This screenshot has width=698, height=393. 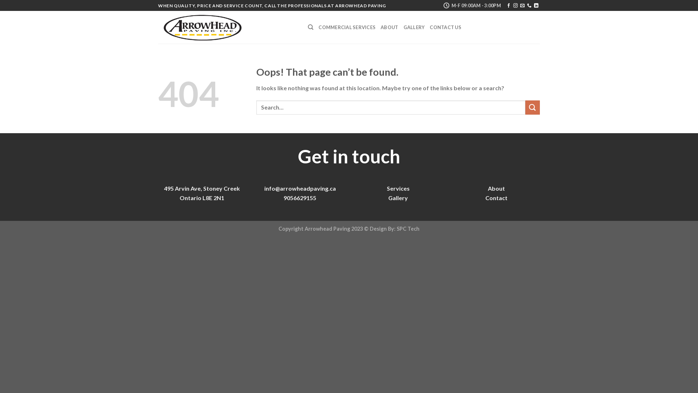 What do you see at coordinates (300, 188) in the screenshot?
I see `info@arrowheadpaving.ca` at bounding box center [300, 188].